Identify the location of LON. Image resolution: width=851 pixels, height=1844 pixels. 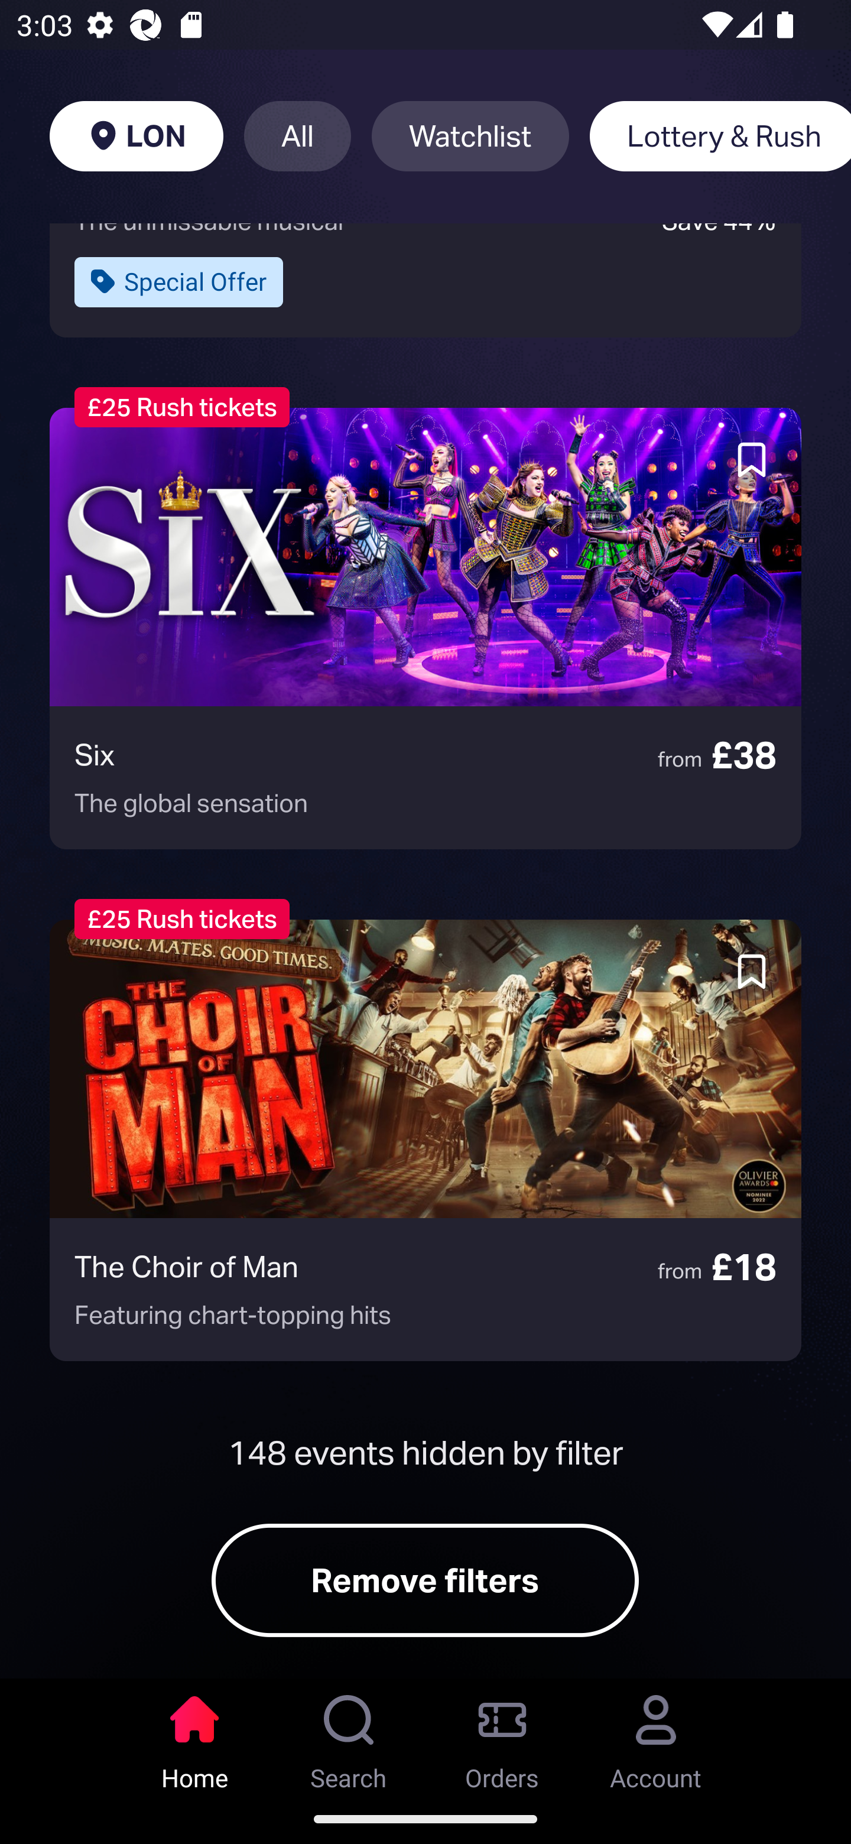
(136, 136).